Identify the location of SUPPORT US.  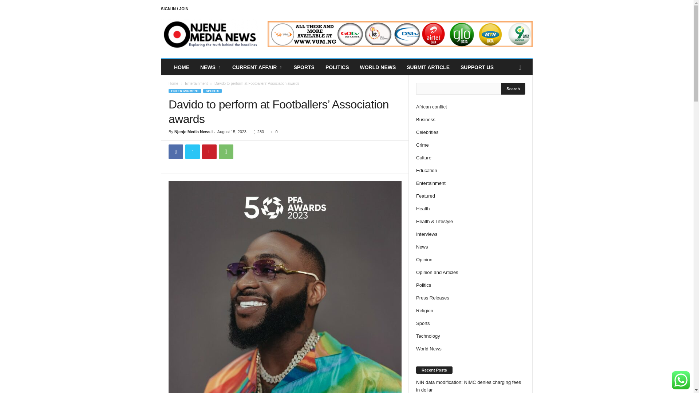
(477, 67).